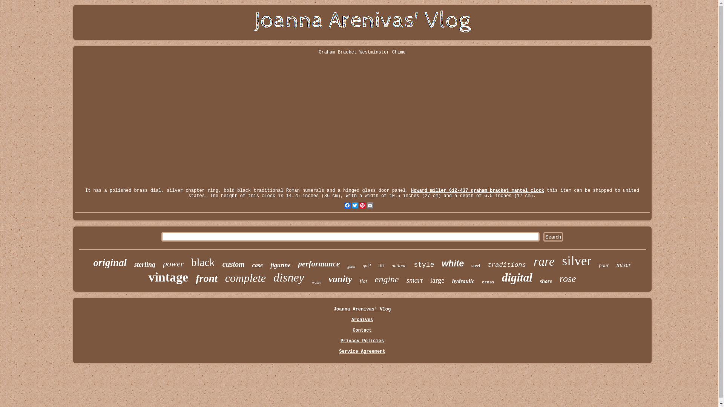  I want to click on hydraulic, so click(463, 281).